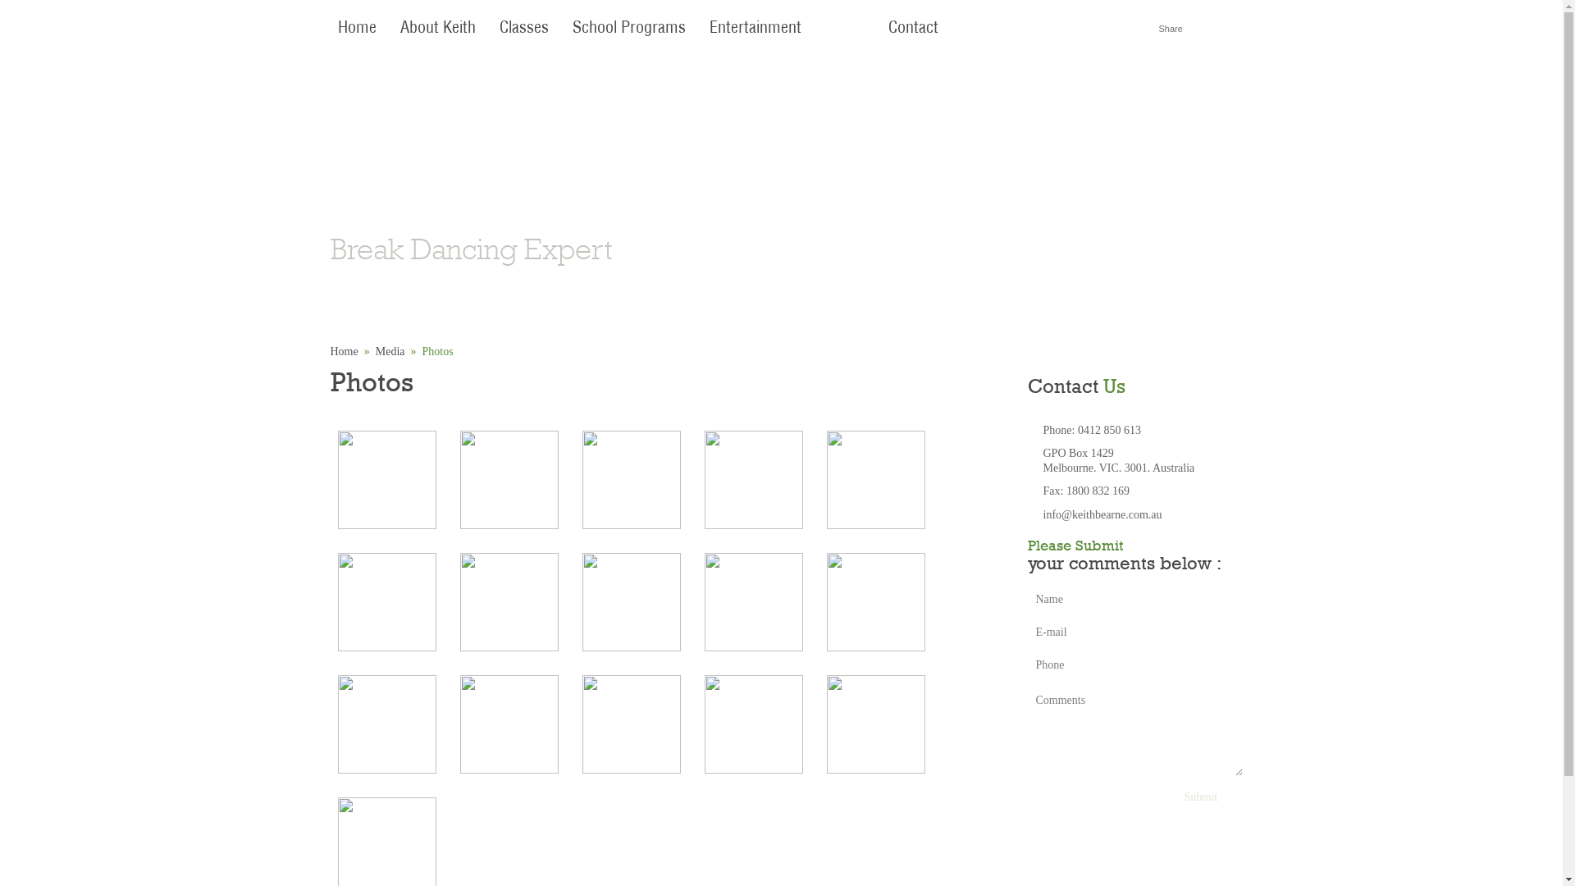 The image size is (1575, 886). Describe the element at coordinates (356, 28) in the screenshot. I see `Home` at that location.